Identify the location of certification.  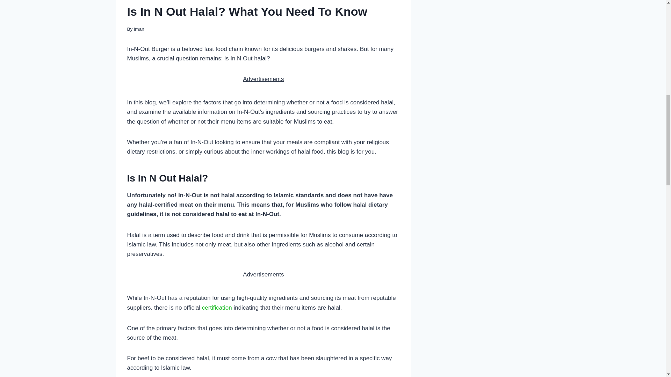
(217, 308).